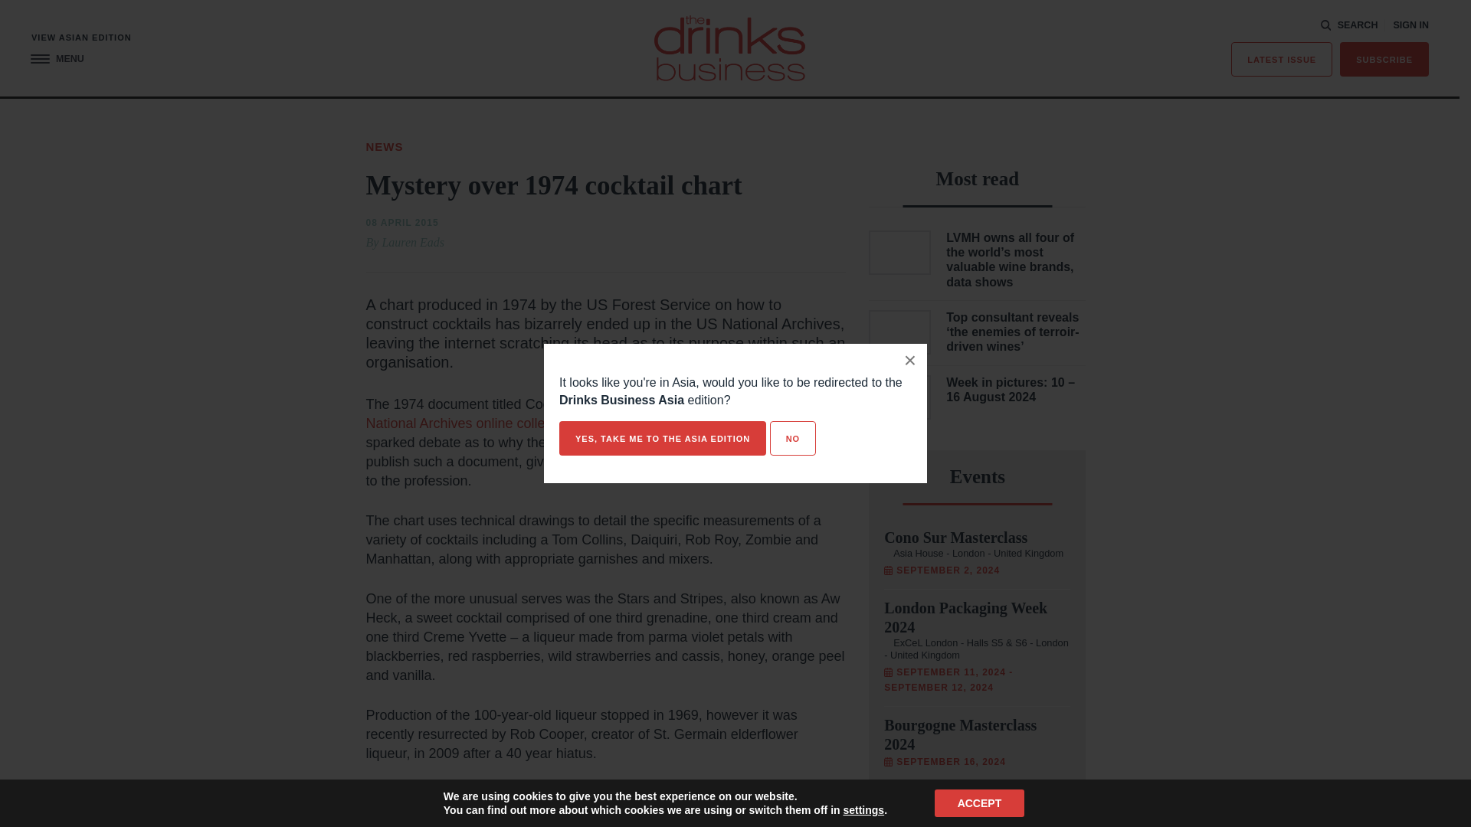 The width and height of the screenshot is (1471, 827). I want to click on SIGN IN, so click(1410, 25).